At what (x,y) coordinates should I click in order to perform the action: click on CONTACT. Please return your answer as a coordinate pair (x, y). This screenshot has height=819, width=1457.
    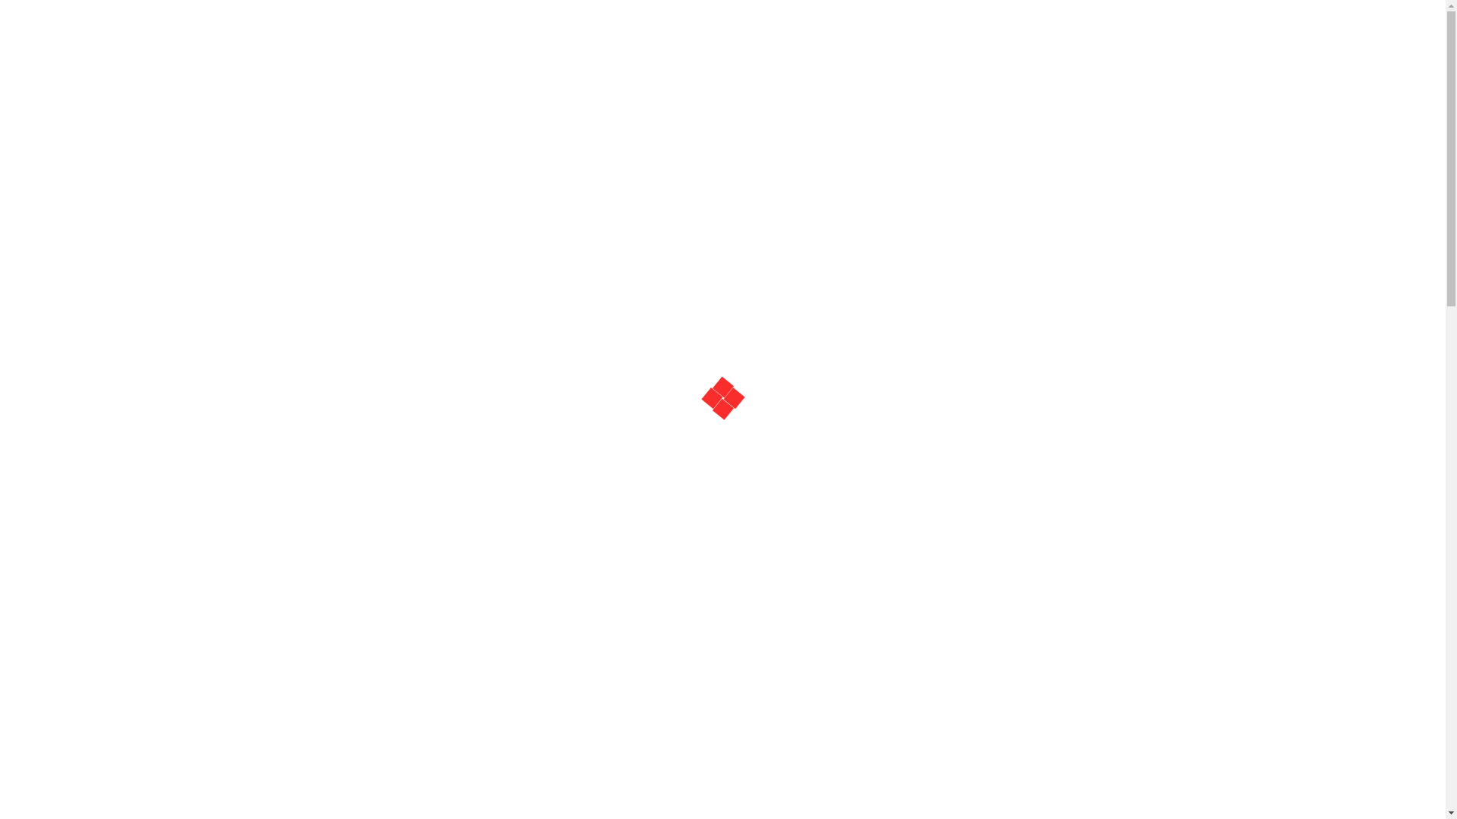
    Looking at the image, I should click on (838, 121).